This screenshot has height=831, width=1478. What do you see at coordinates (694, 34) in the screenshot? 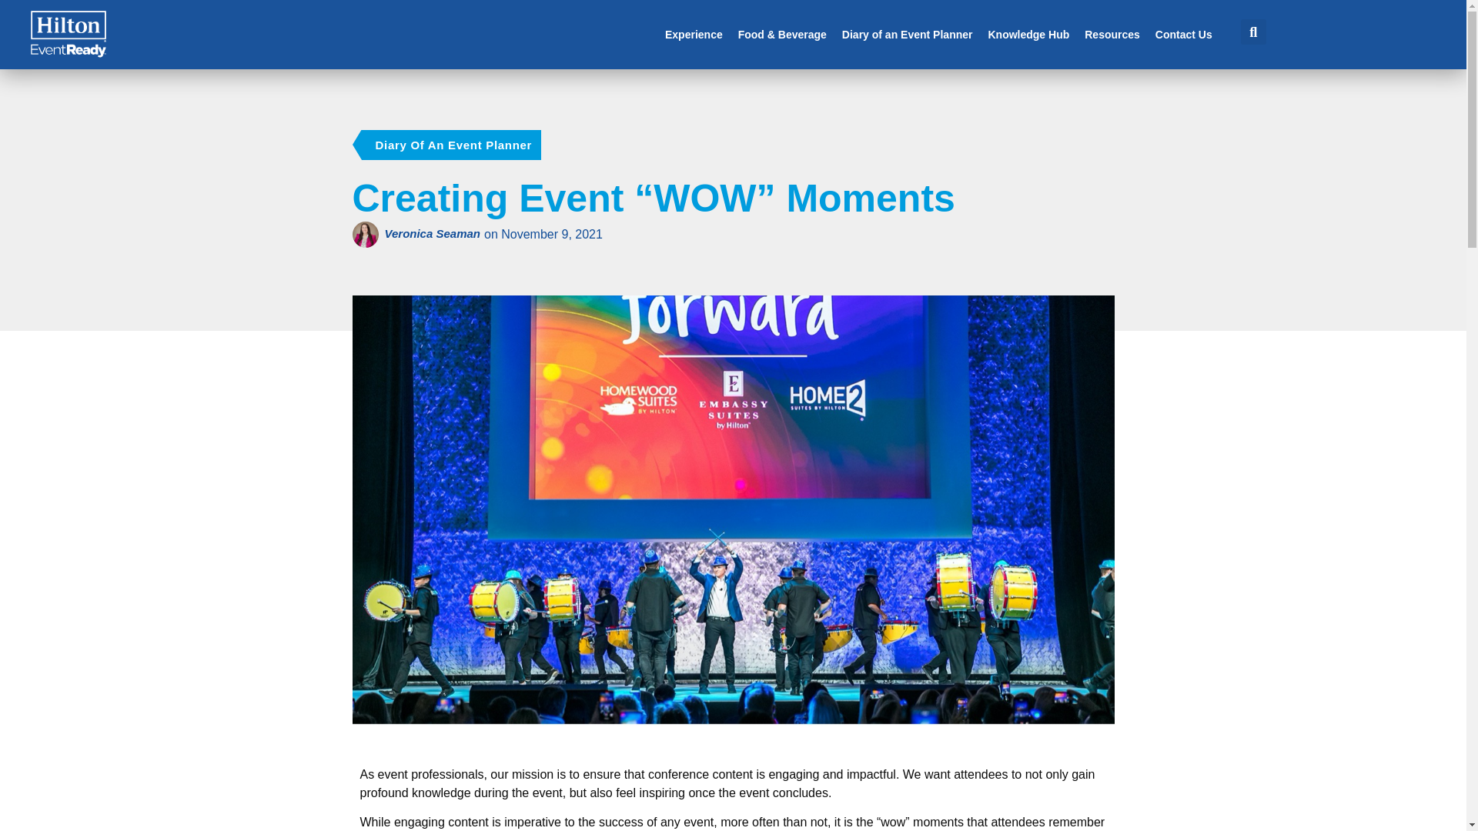
I see `Experience` at bounding box center [694, 34].